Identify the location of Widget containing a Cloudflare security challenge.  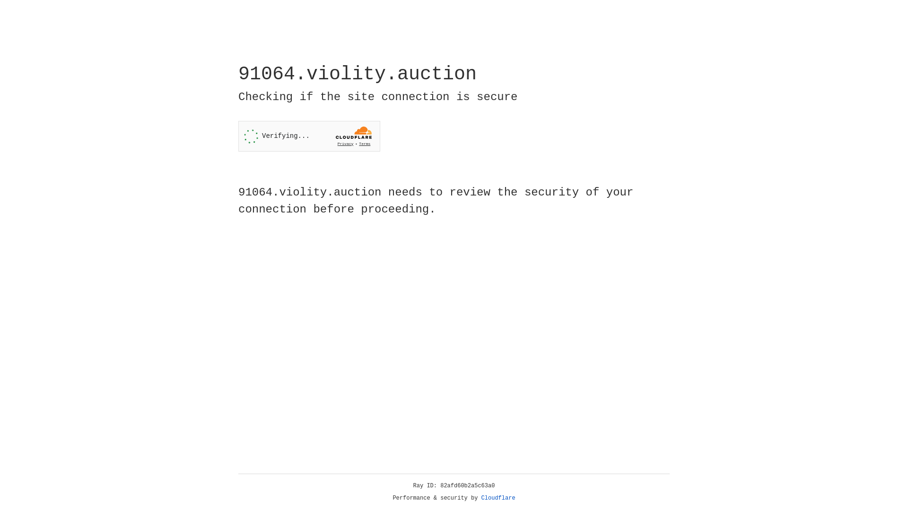
(309, 136).